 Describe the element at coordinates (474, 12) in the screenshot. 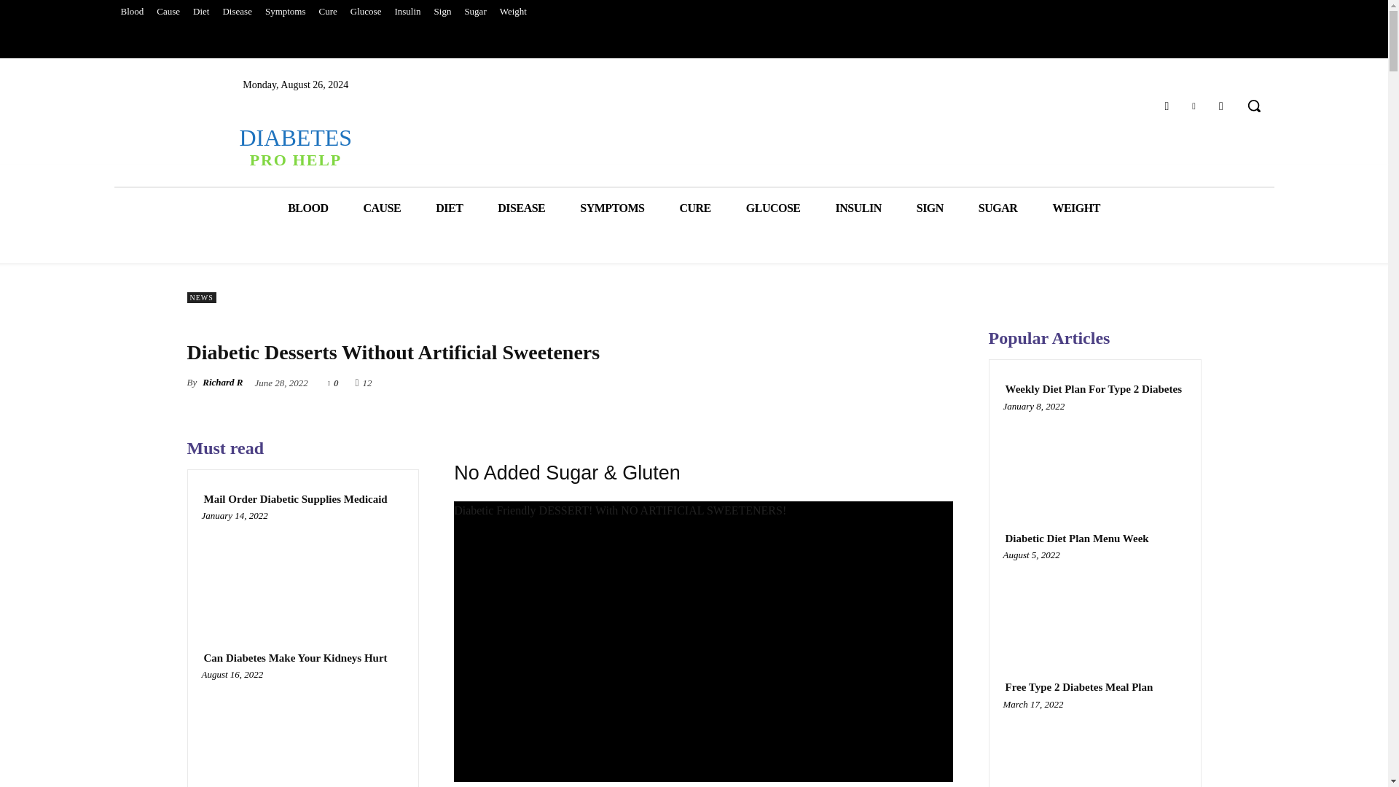

I see `Sugar` at that location.